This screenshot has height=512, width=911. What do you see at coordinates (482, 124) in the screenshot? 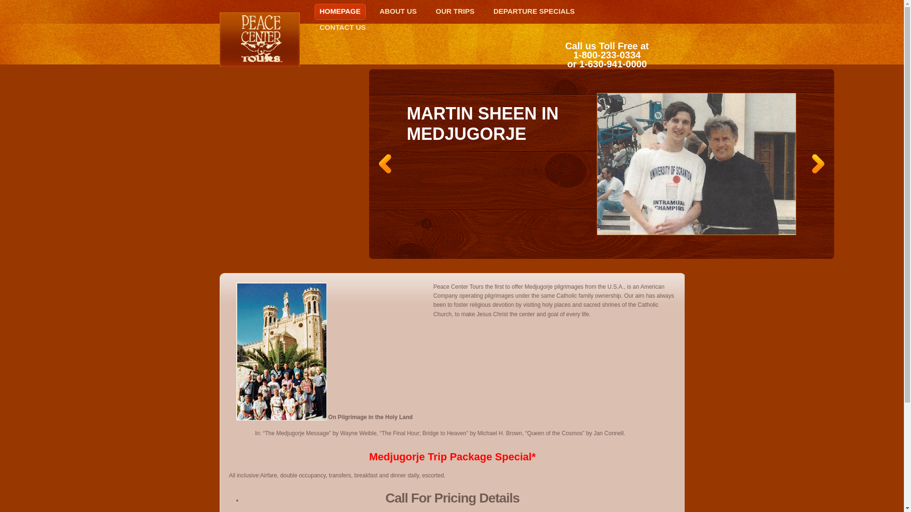
I see `MARTIN SHEEN IN MEDJUGORJE` at bounding box center [482, 124].